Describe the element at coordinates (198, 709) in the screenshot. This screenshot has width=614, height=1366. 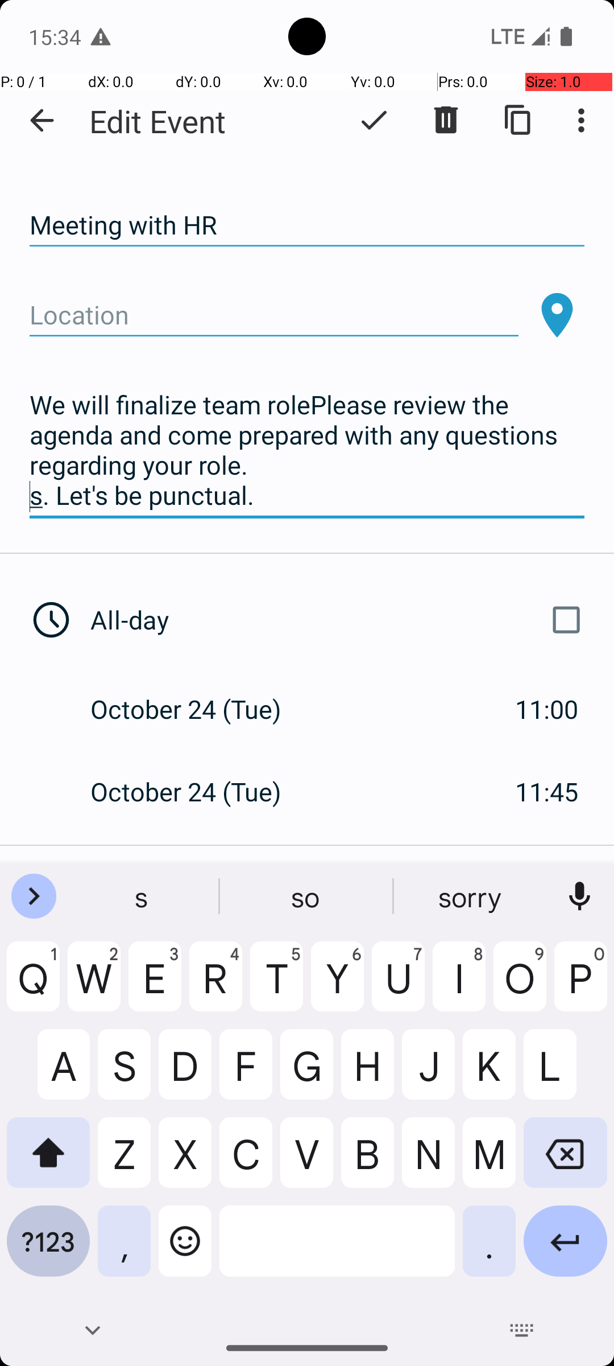
I see `October 24 (Tue)` at that location.